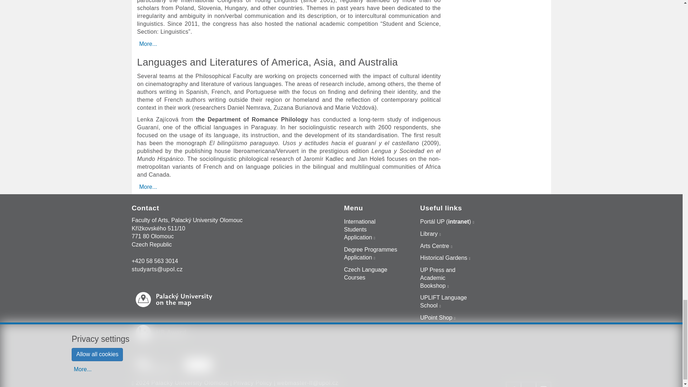 The width and height of the screenshot is (688, 387). Describe the element at coordinates (436, 247) in the screenshot. I see `Opens internal link in current window` at that location.